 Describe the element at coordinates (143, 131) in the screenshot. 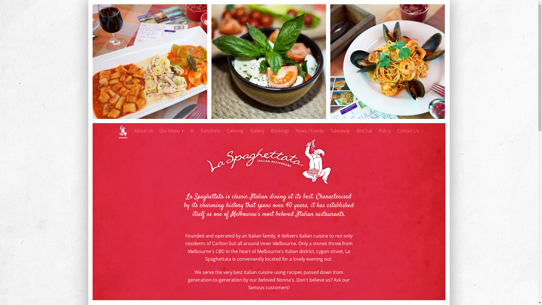

I see `About Us` at that location.